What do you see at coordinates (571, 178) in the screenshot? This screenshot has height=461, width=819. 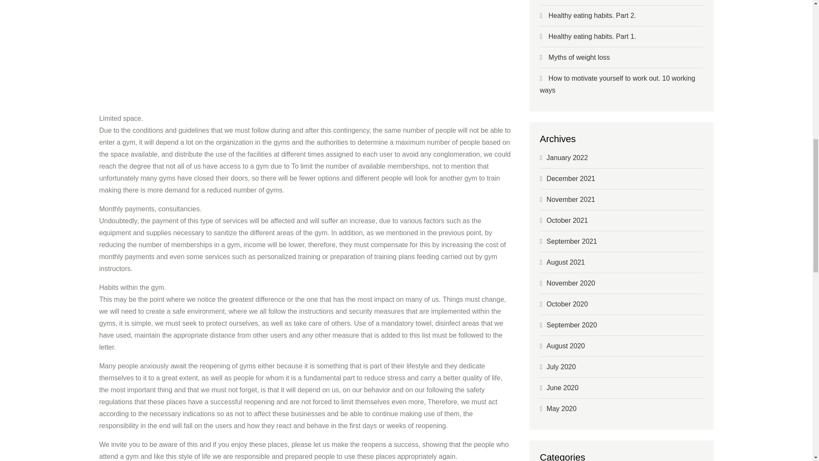 I see `December 2021` at bounding box center [571, 178].